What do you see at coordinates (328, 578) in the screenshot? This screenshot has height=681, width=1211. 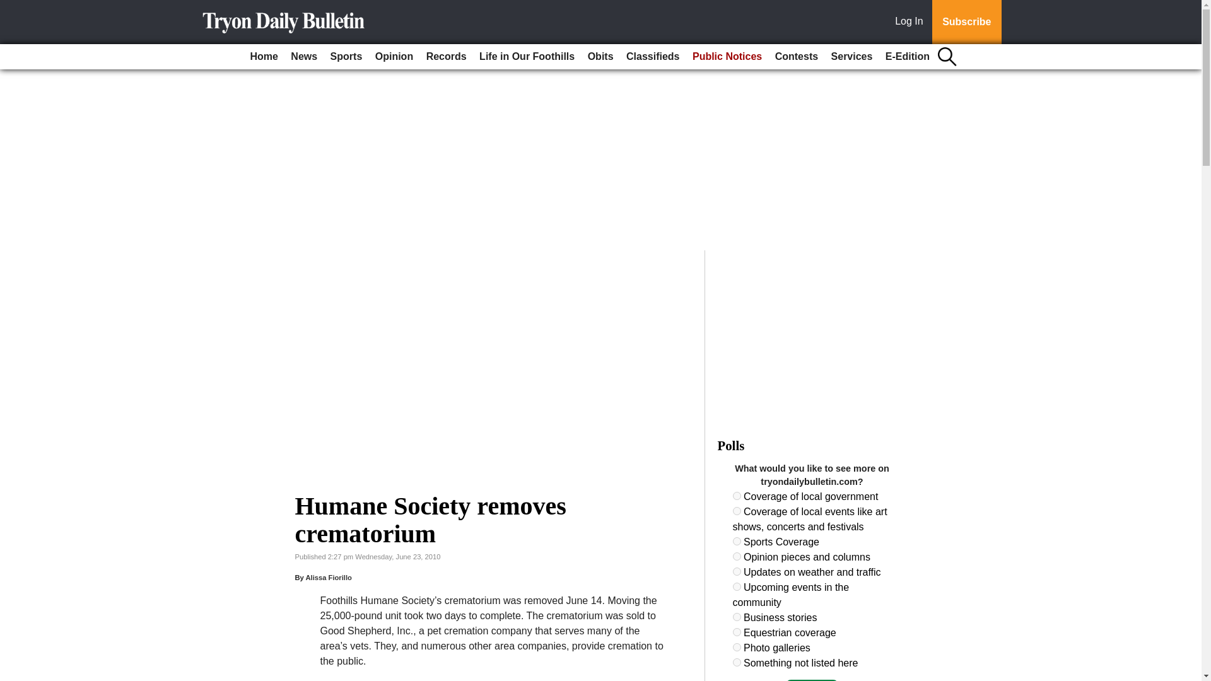 I see `Alissa Fiorillo` at bounding box center [328, 578].